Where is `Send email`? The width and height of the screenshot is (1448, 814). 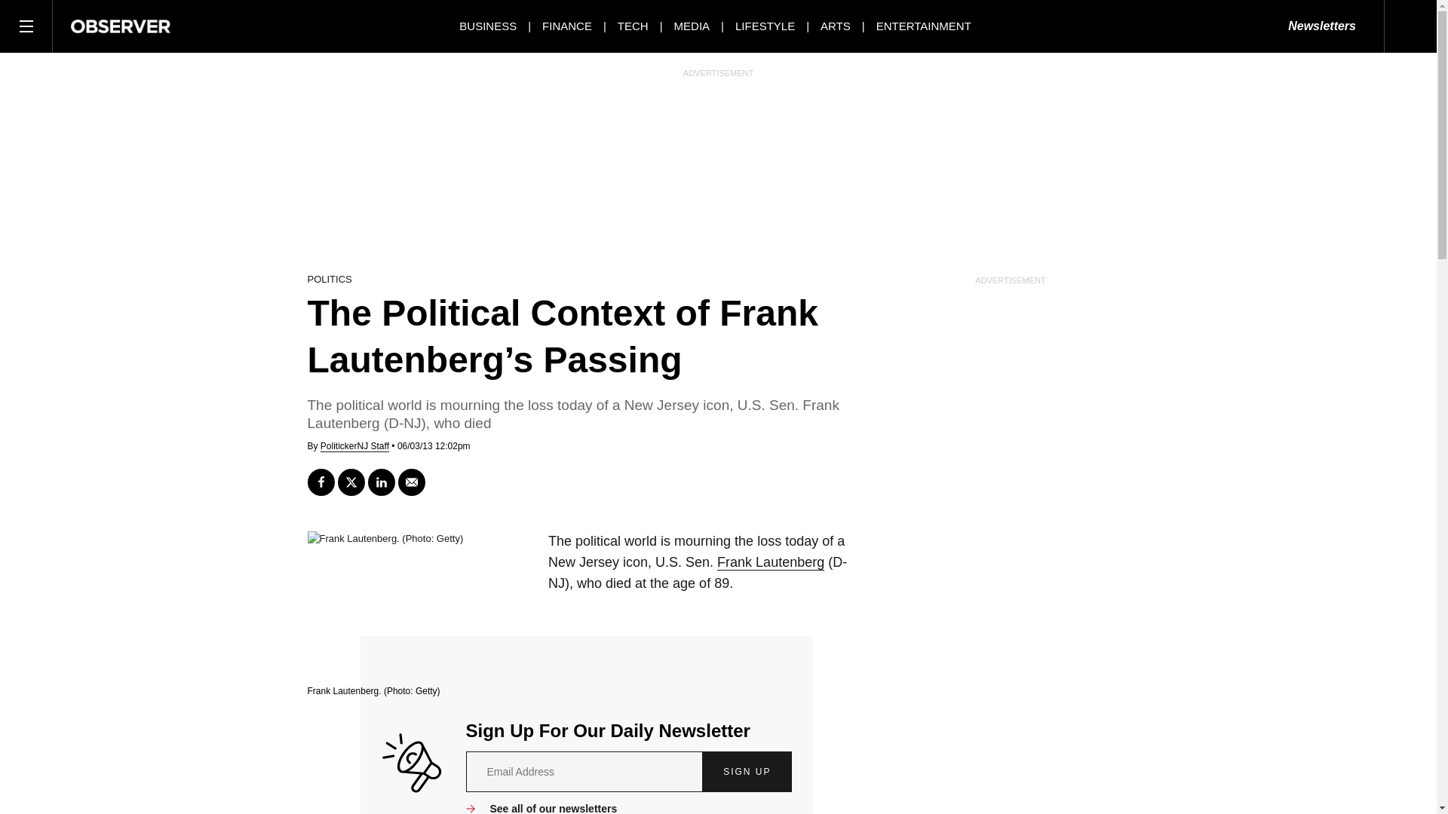 Send email is located at coordinates (412, 482).